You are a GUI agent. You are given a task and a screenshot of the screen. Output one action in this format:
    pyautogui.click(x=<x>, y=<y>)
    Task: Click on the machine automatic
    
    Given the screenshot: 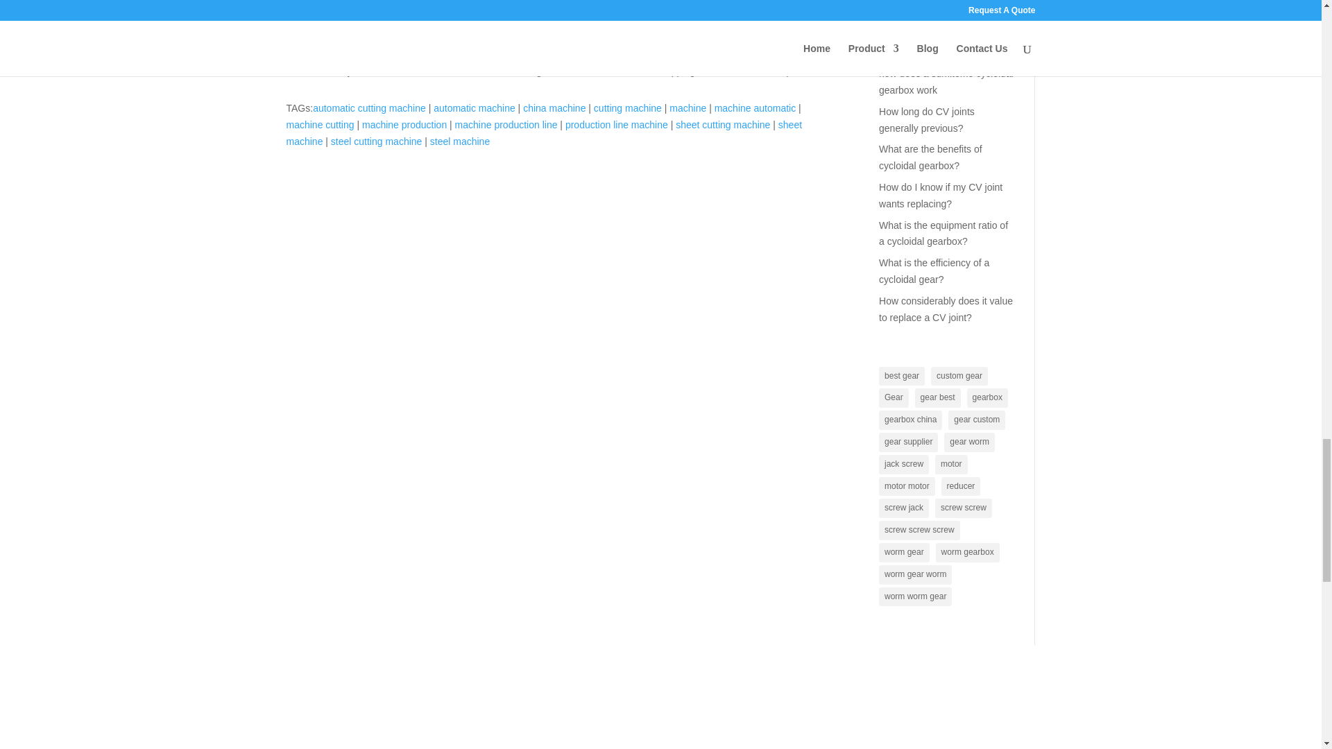 What is the action you would take?
    pyautogui.click(x=755, y=108)
    